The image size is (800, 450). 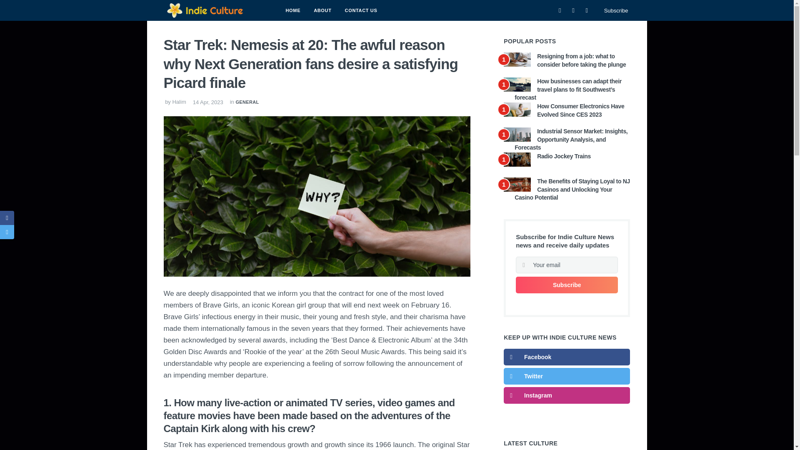 I want to click on instagram, so click(x=567, y=395).